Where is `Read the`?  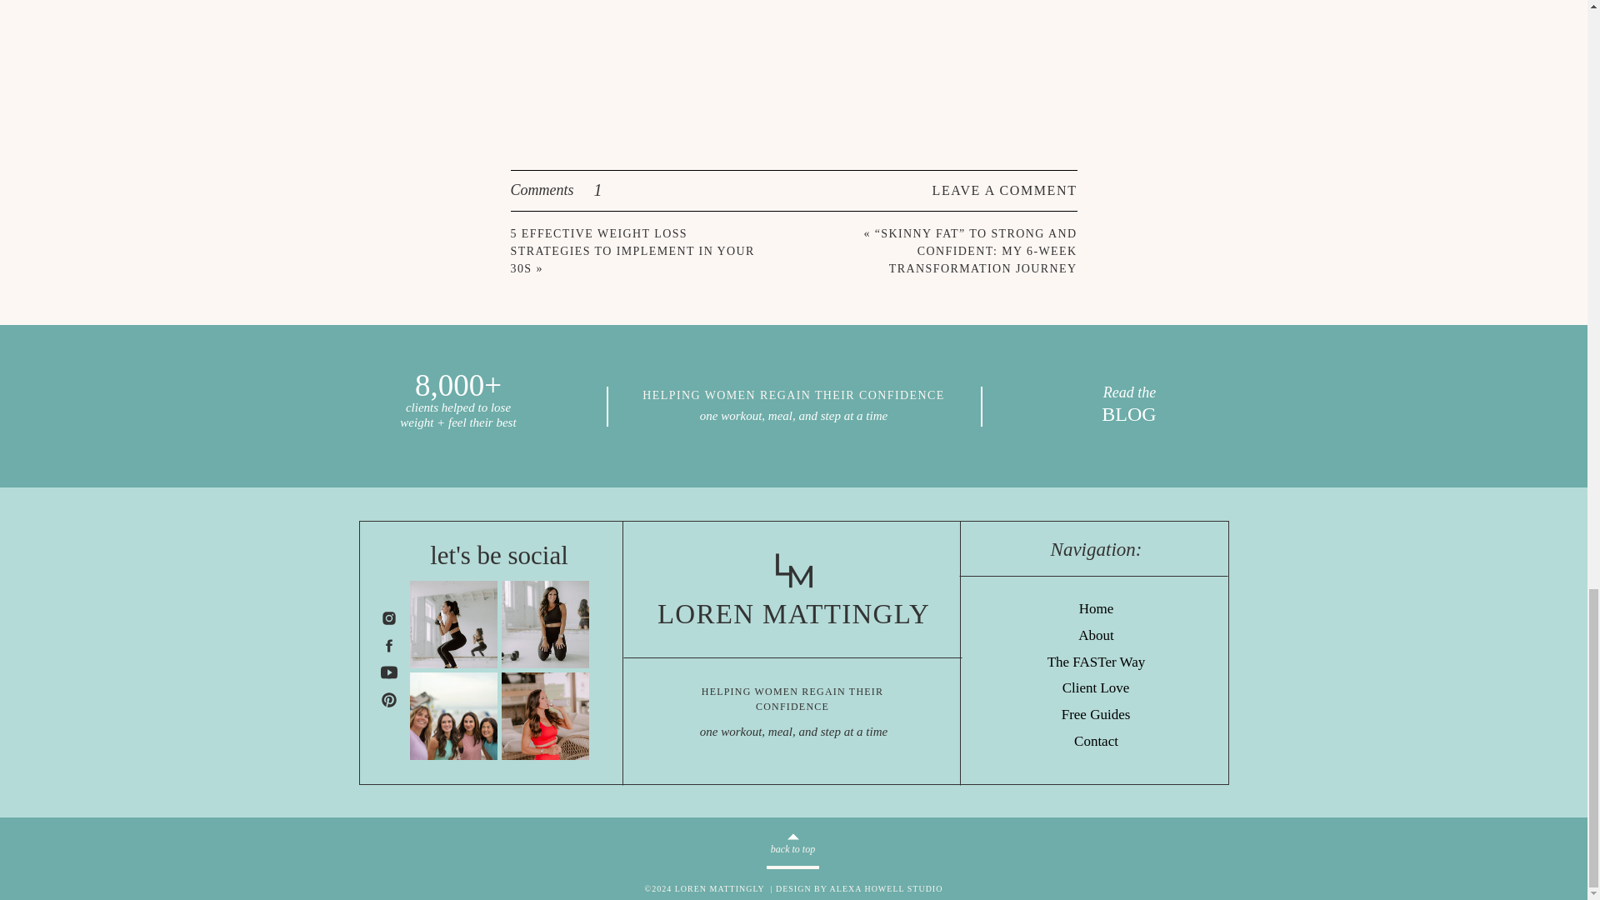
Read the is located at coordinates (1129, 392).